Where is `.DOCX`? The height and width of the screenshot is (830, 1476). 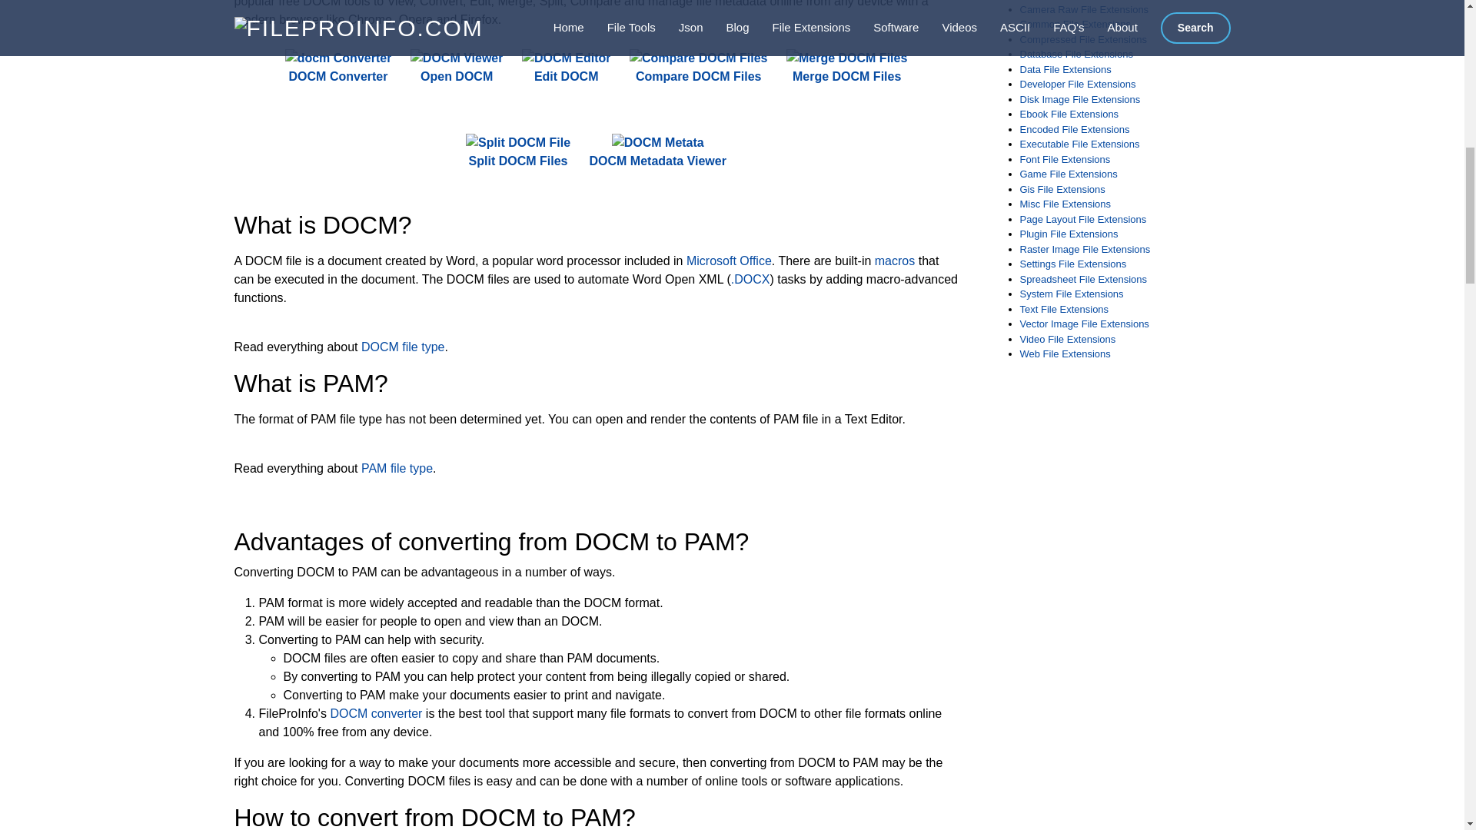
.DOCX is located at coordinates (750, 279).